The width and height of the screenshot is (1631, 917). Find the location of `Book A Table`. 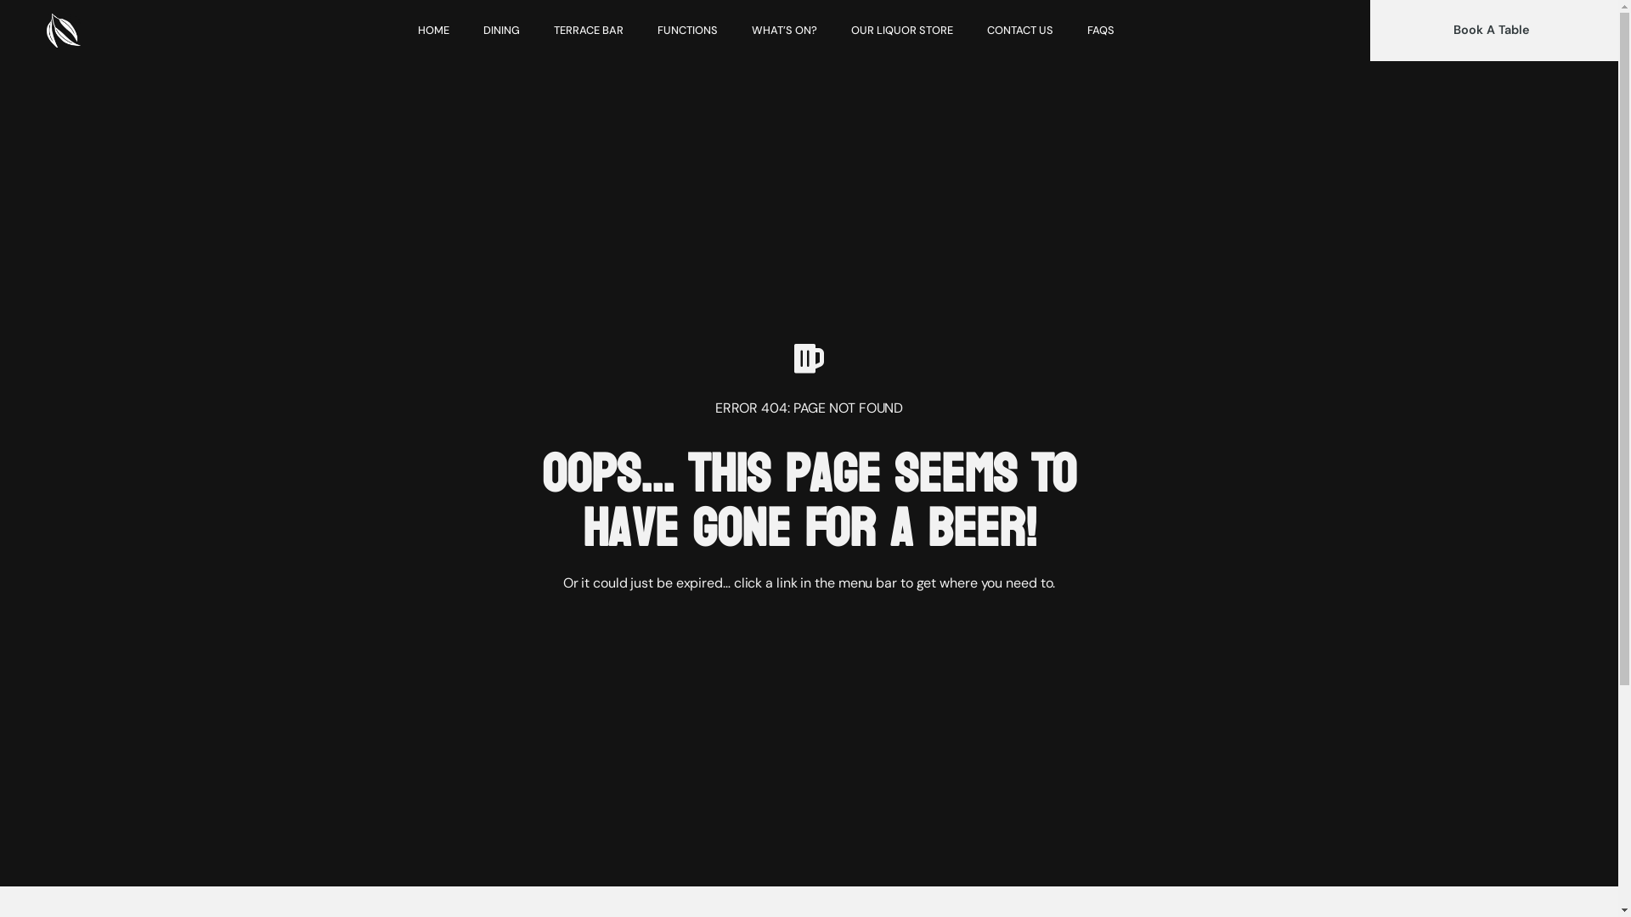

Book A Table is located at coordinates (1492, 31).